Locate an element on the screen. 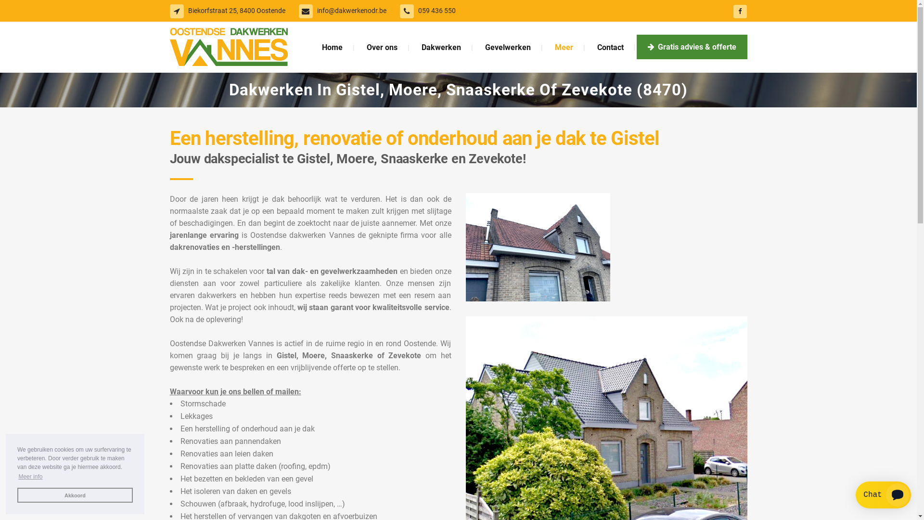 This screenshot has width=924, height=520. Akkoord is located at coordinates (75, 495).